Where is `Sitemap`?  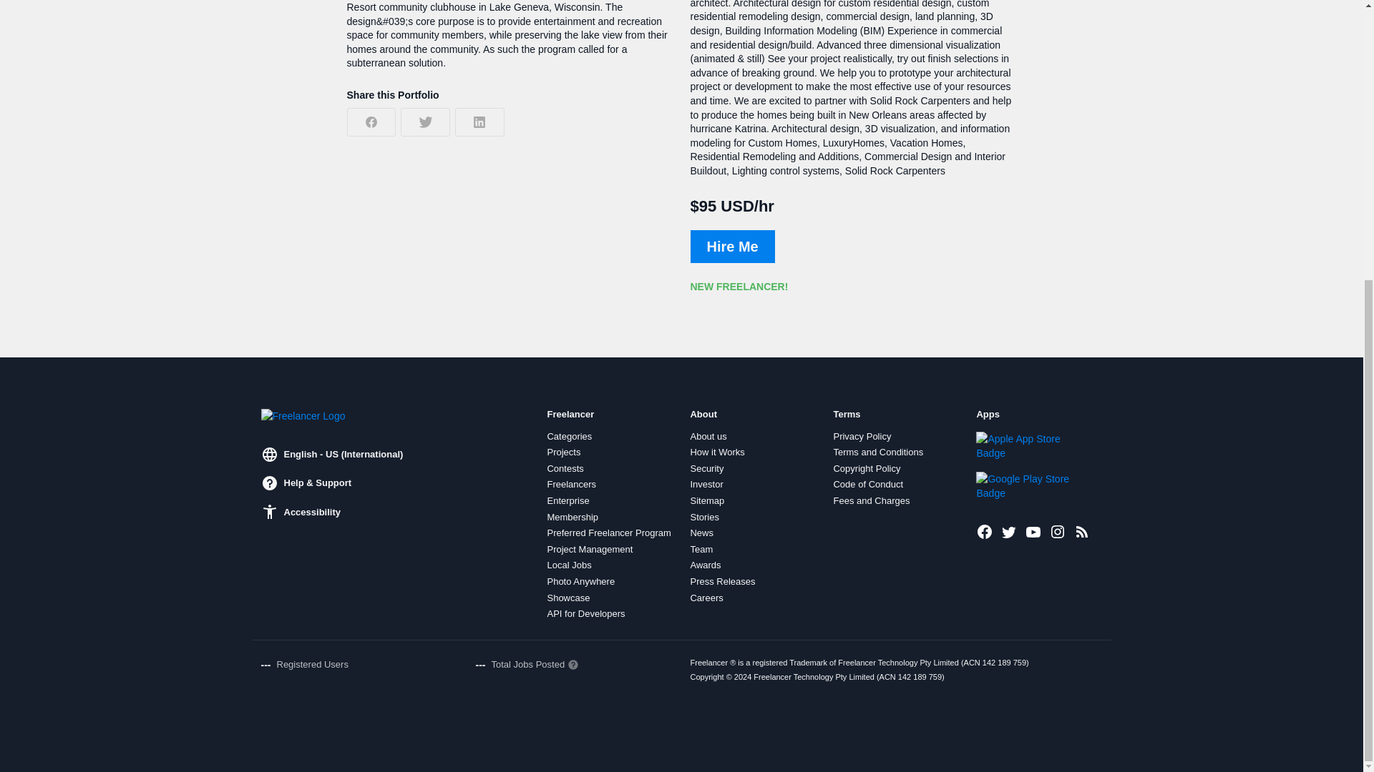
Sitemap is located at coordinates (706, 500).